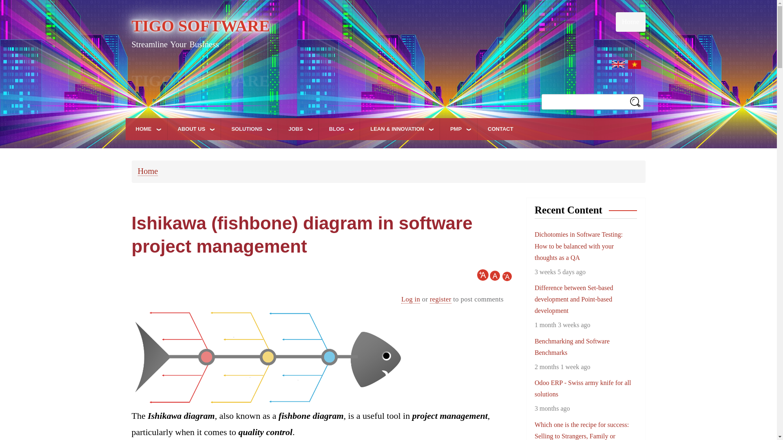  Describe the element at coordinates (635, 101) in the screenshot. I see `Search` at that location.